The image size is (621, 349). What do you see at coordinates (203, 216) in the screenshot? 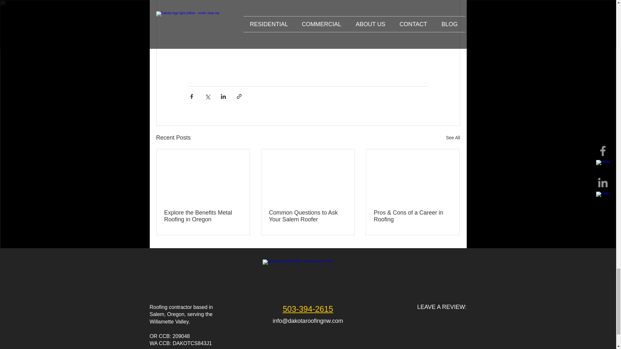
I see `Explore the Benefits Metal Roofing in Oregon` at bounding box center [203, 216].